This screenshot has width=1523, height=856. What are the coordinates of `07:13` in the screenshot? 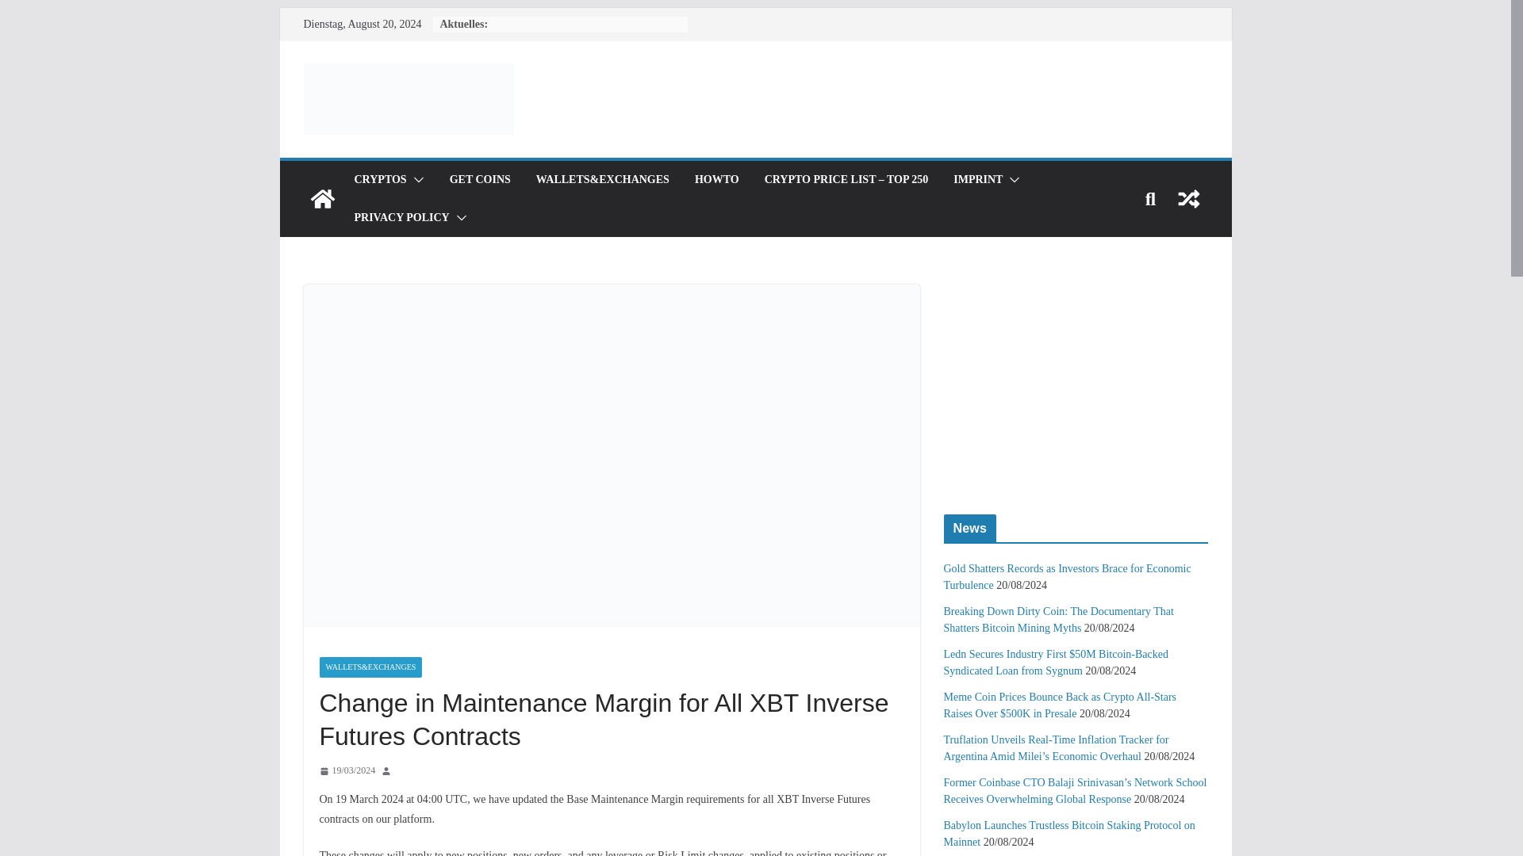 It's located at (346, 770).